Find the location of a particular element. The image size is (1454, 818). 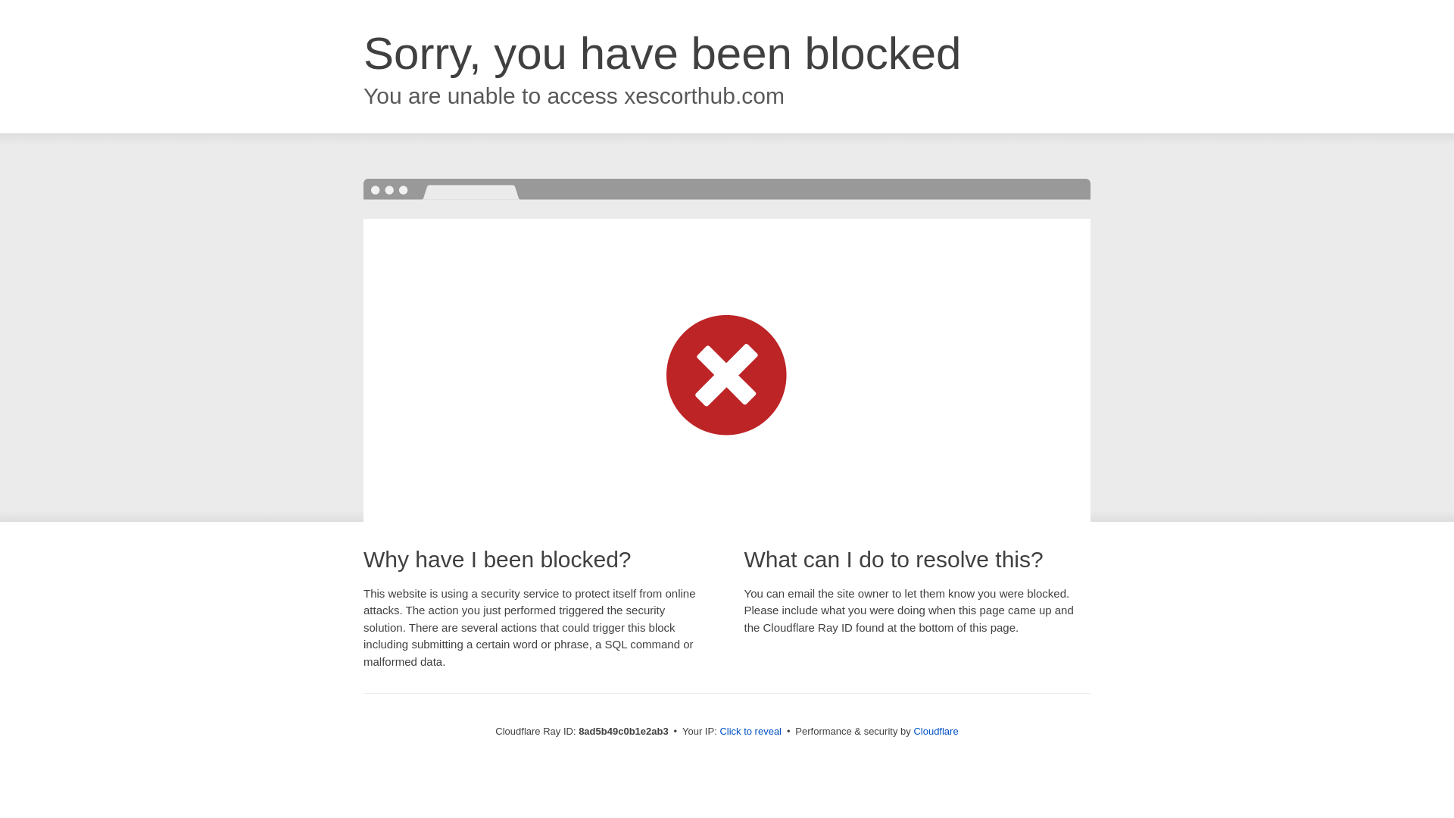

Cloudflare is located at coordinates (935, 731).